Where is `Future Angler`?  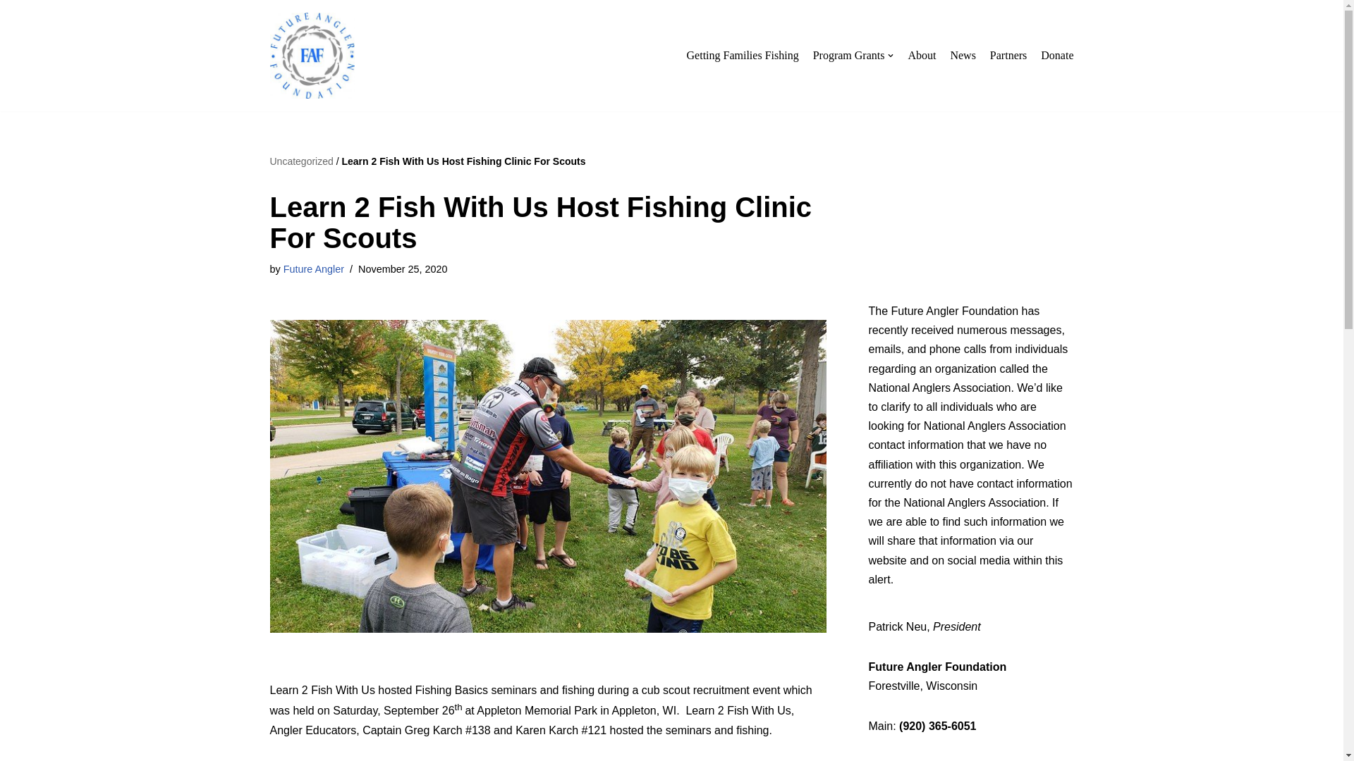 Future Angler is located at coordinates (313, 268).